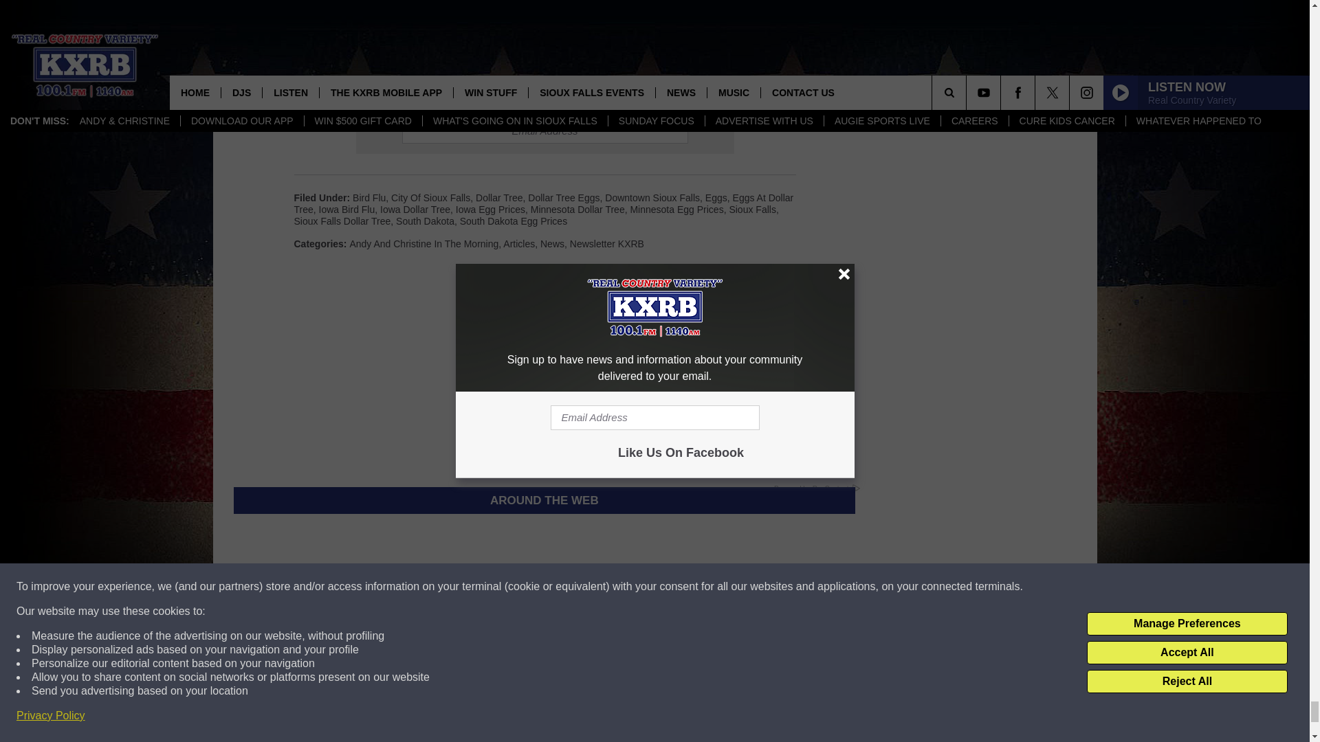 This screenshot has width=1320, height=742. I want to click on Email Address, so click(544, 131).